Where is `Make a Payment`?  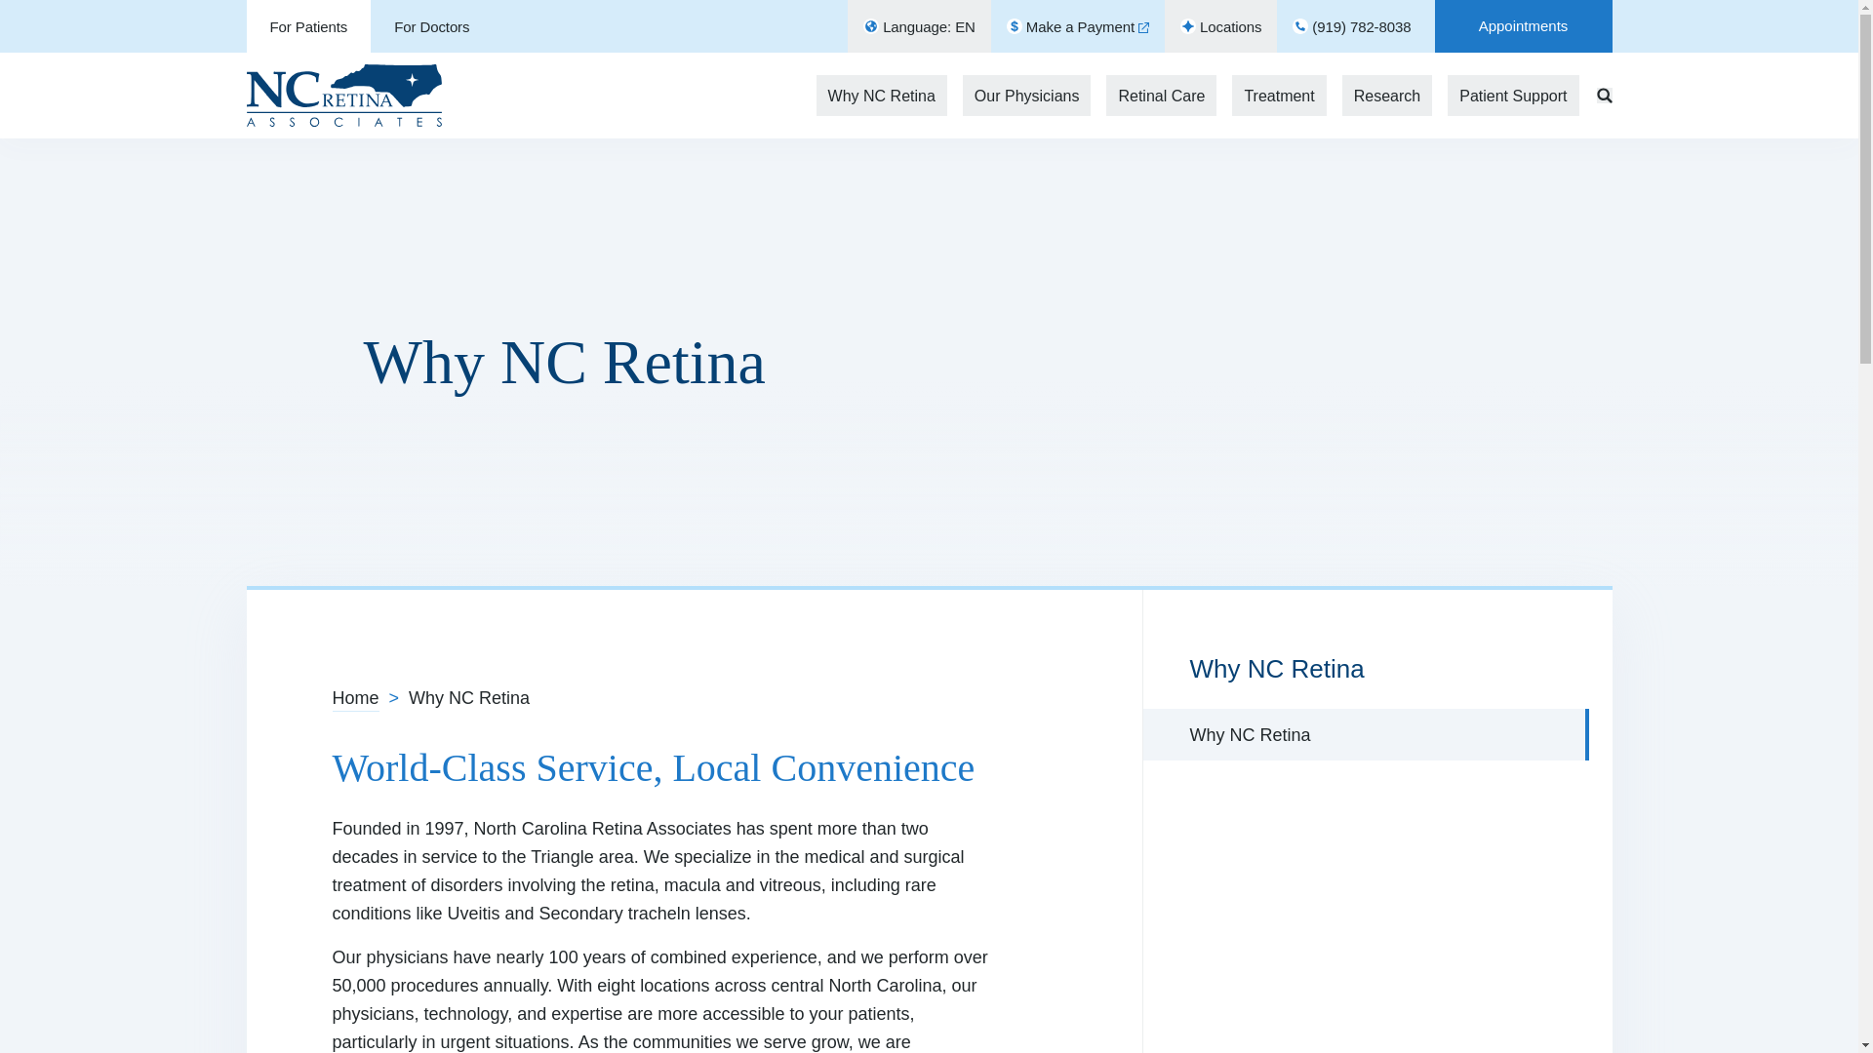 Make a Payment is located at coordinates (1077, 26).